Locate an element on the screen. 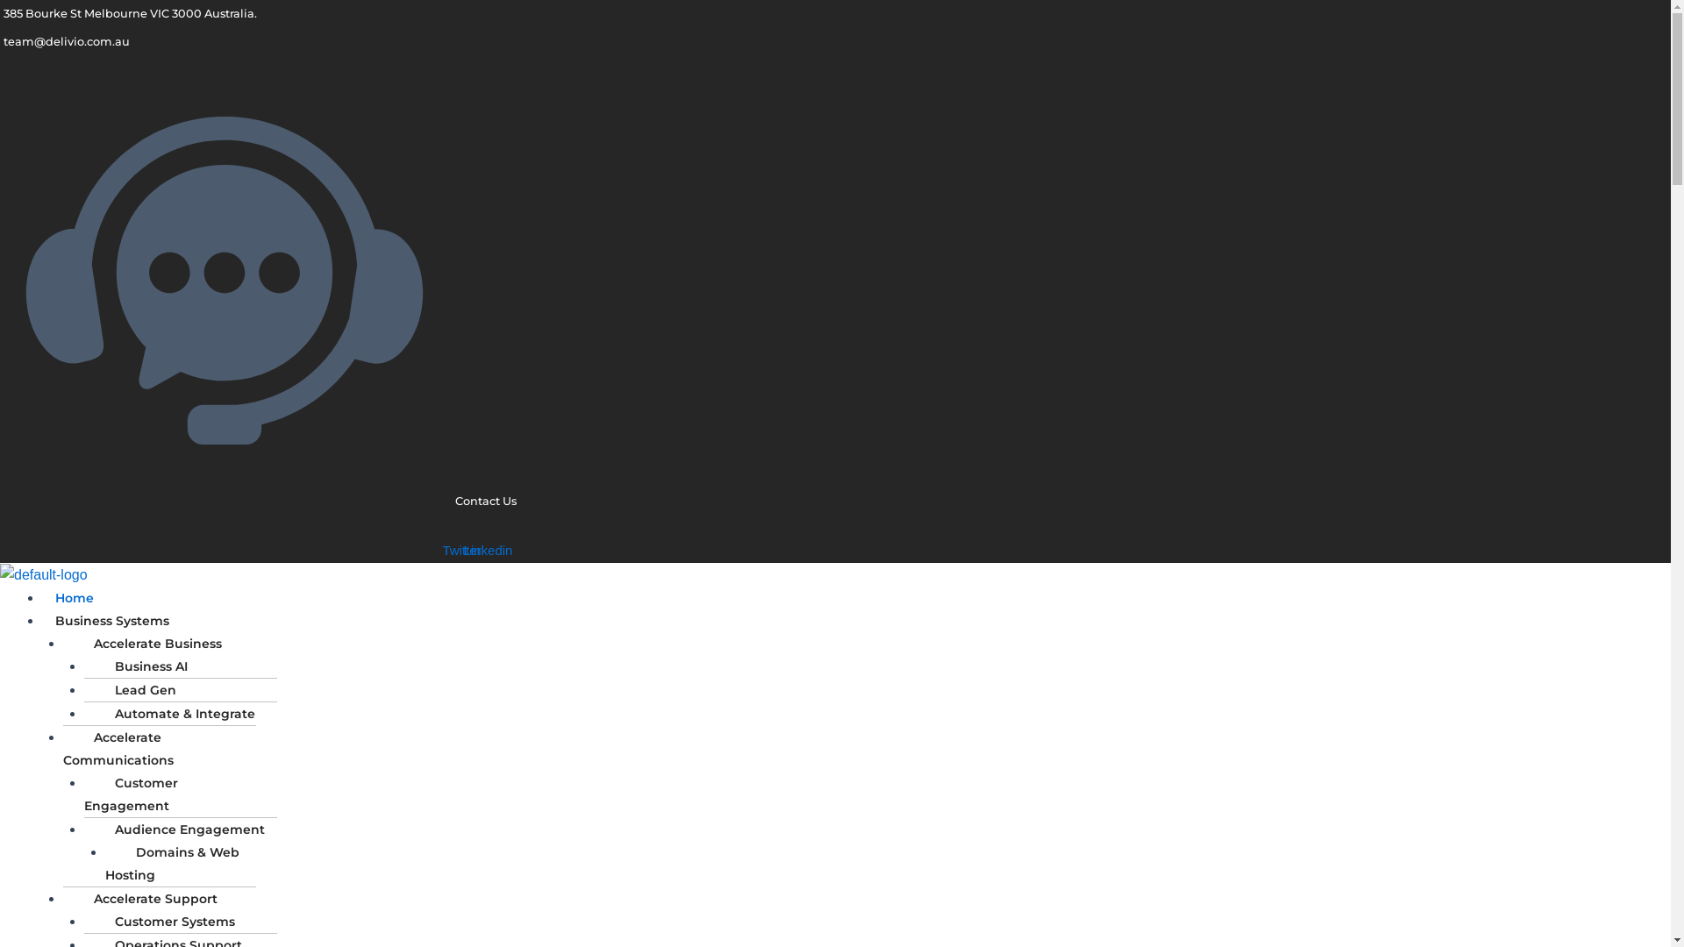  Customer Engagement is located at coordinates (133, 794).